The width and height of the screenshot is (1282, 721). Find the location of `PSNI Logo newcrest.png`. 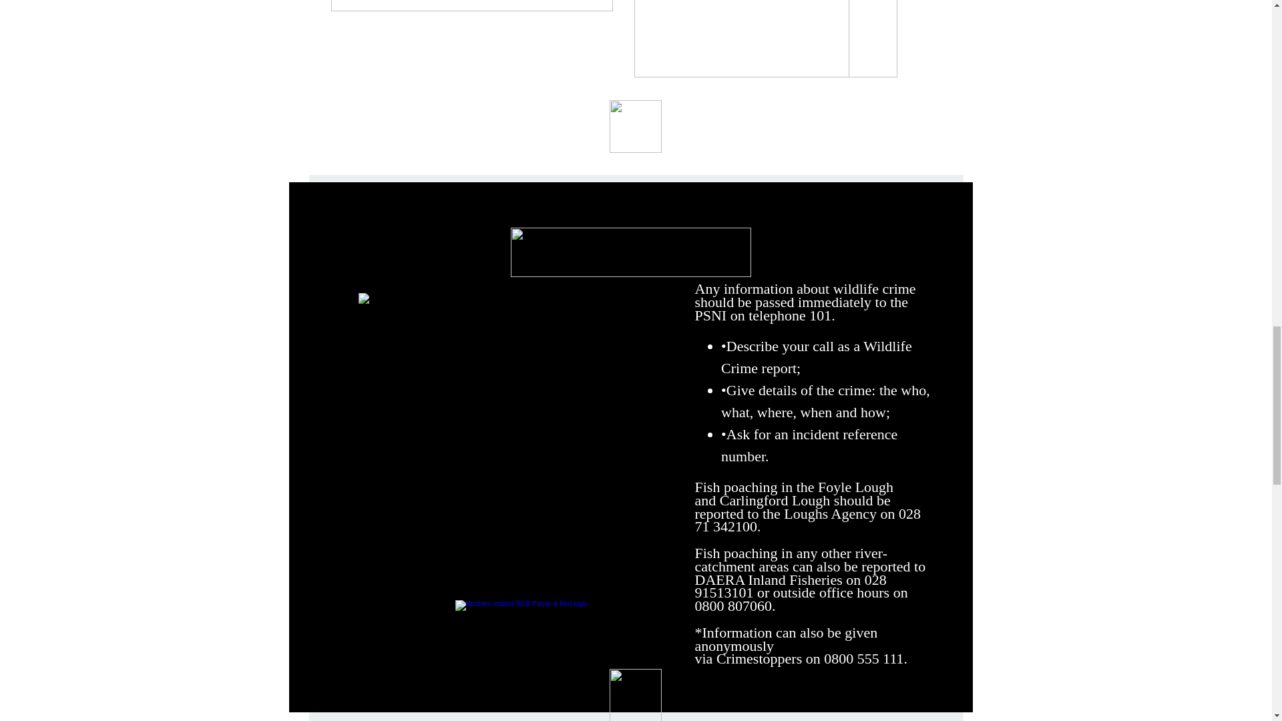

PSNI Logo newcrest.png is located at coordinates (477, 413).